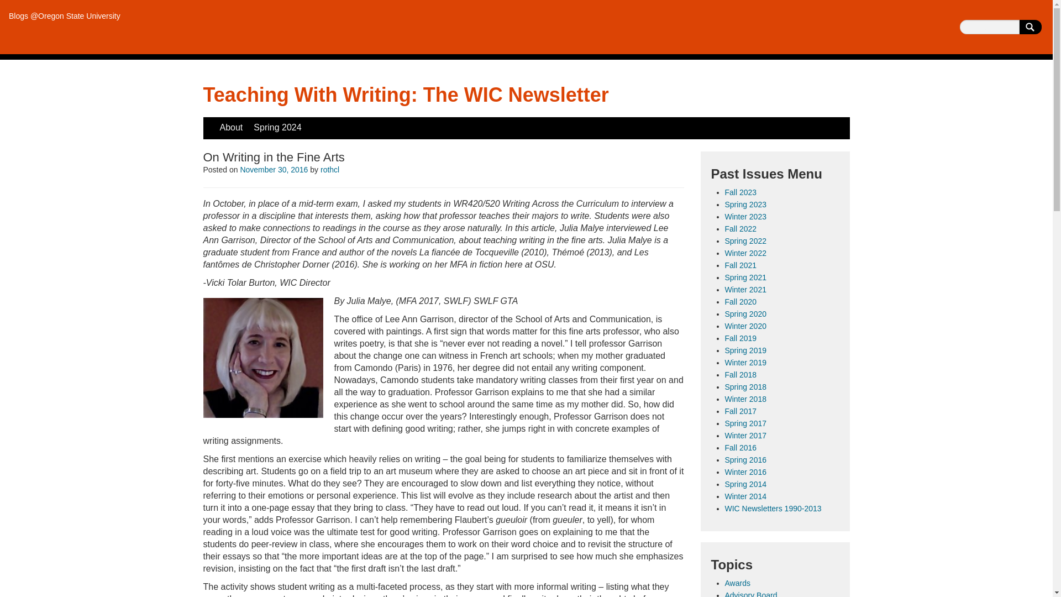 Image resolution: width=1061 pixels, height=597 pixels. Describe the element at coordinates (746, 240) in the screenshot. I see `Spring 2022` at that location.